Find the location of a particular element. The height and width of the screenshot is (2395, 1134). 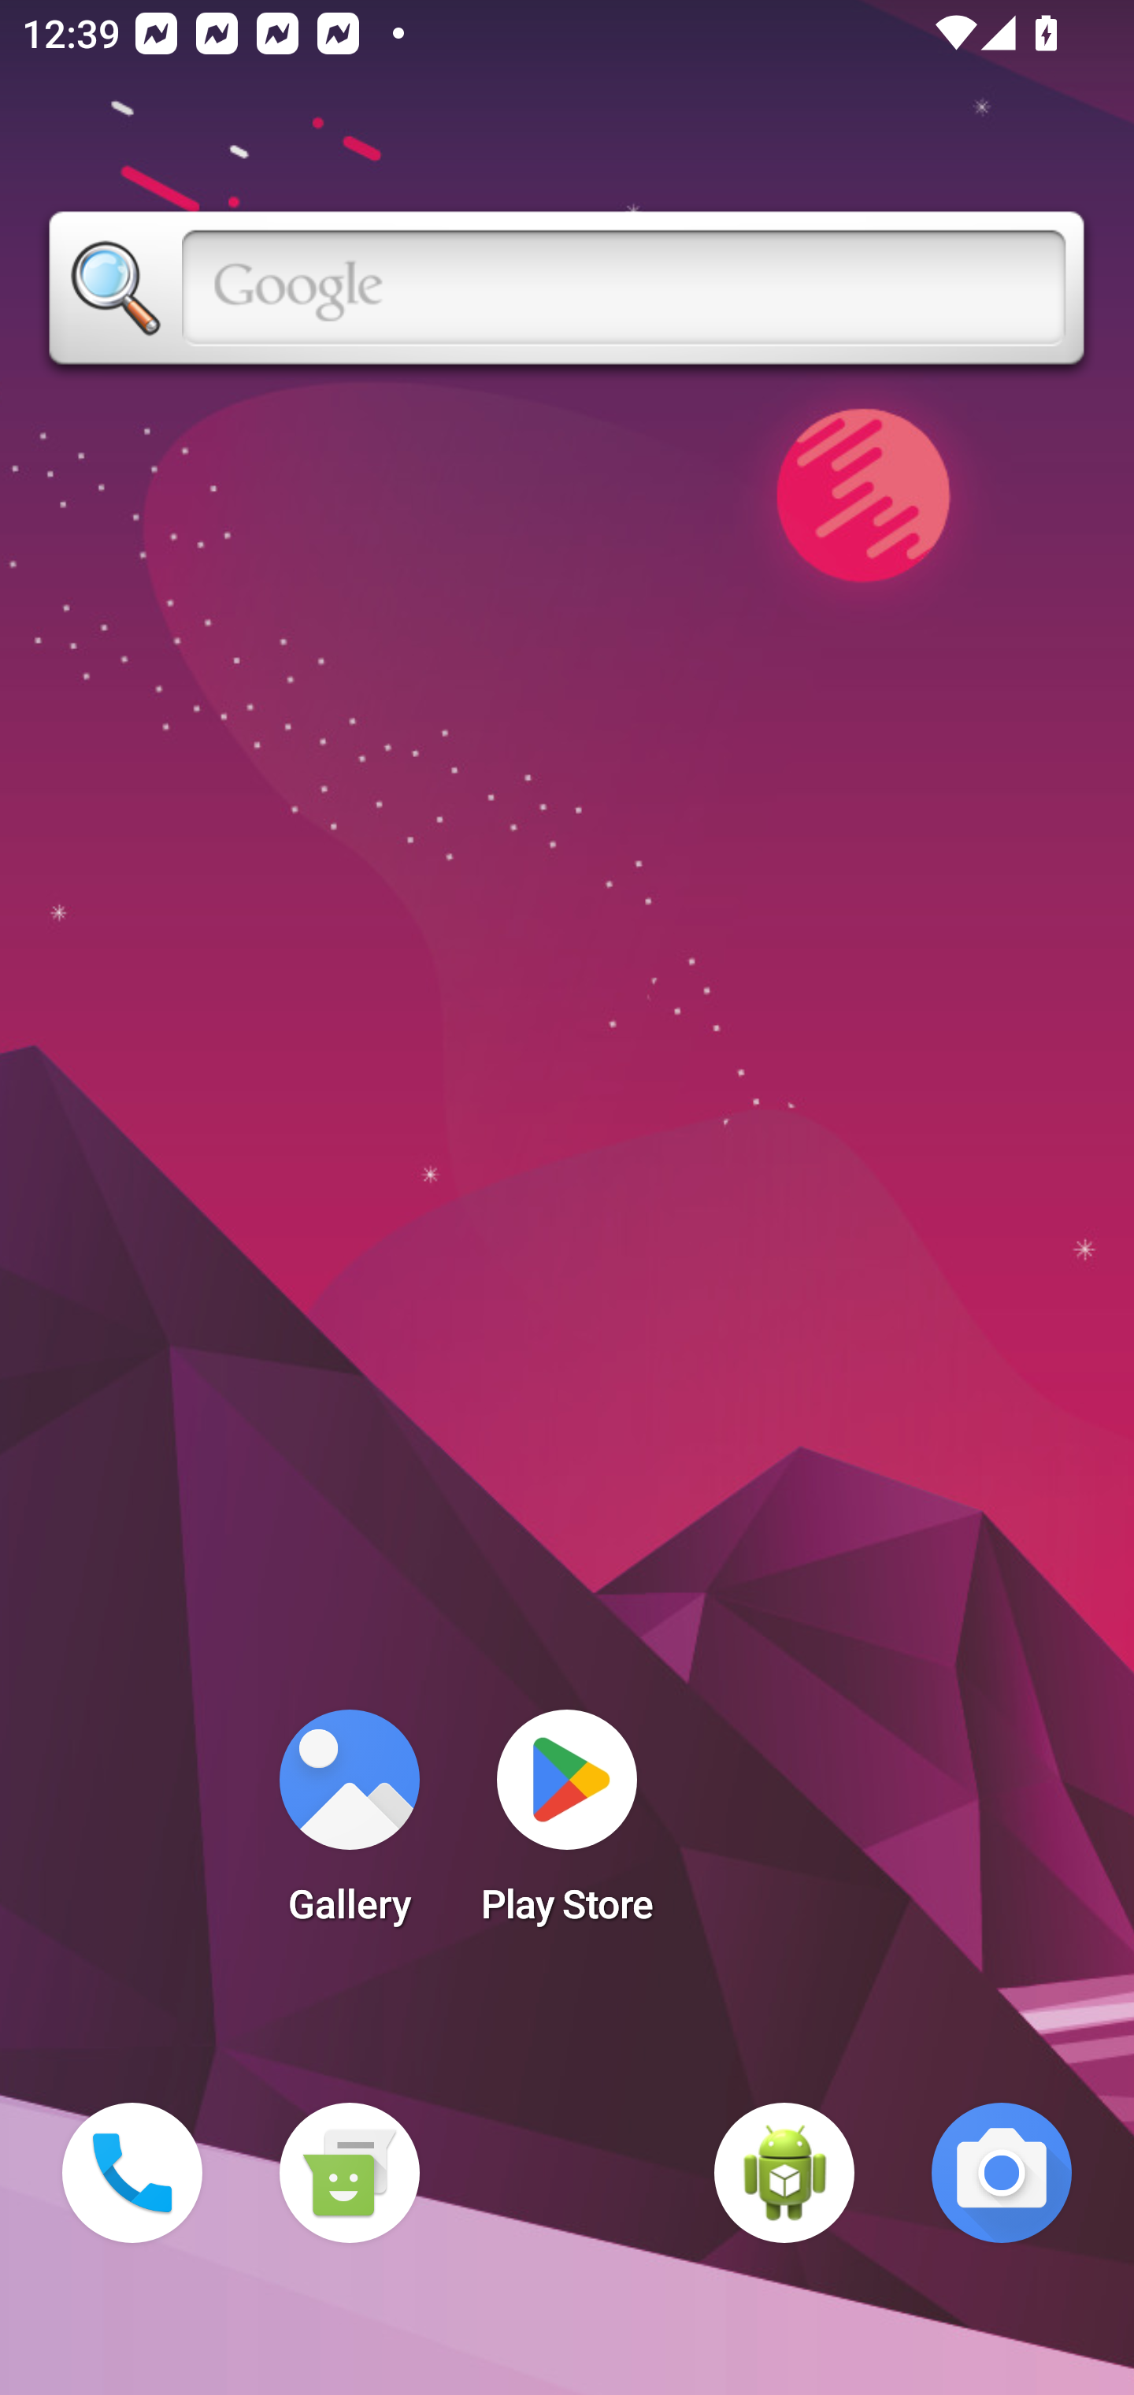

Phone is located at coordinates (132, 2173).